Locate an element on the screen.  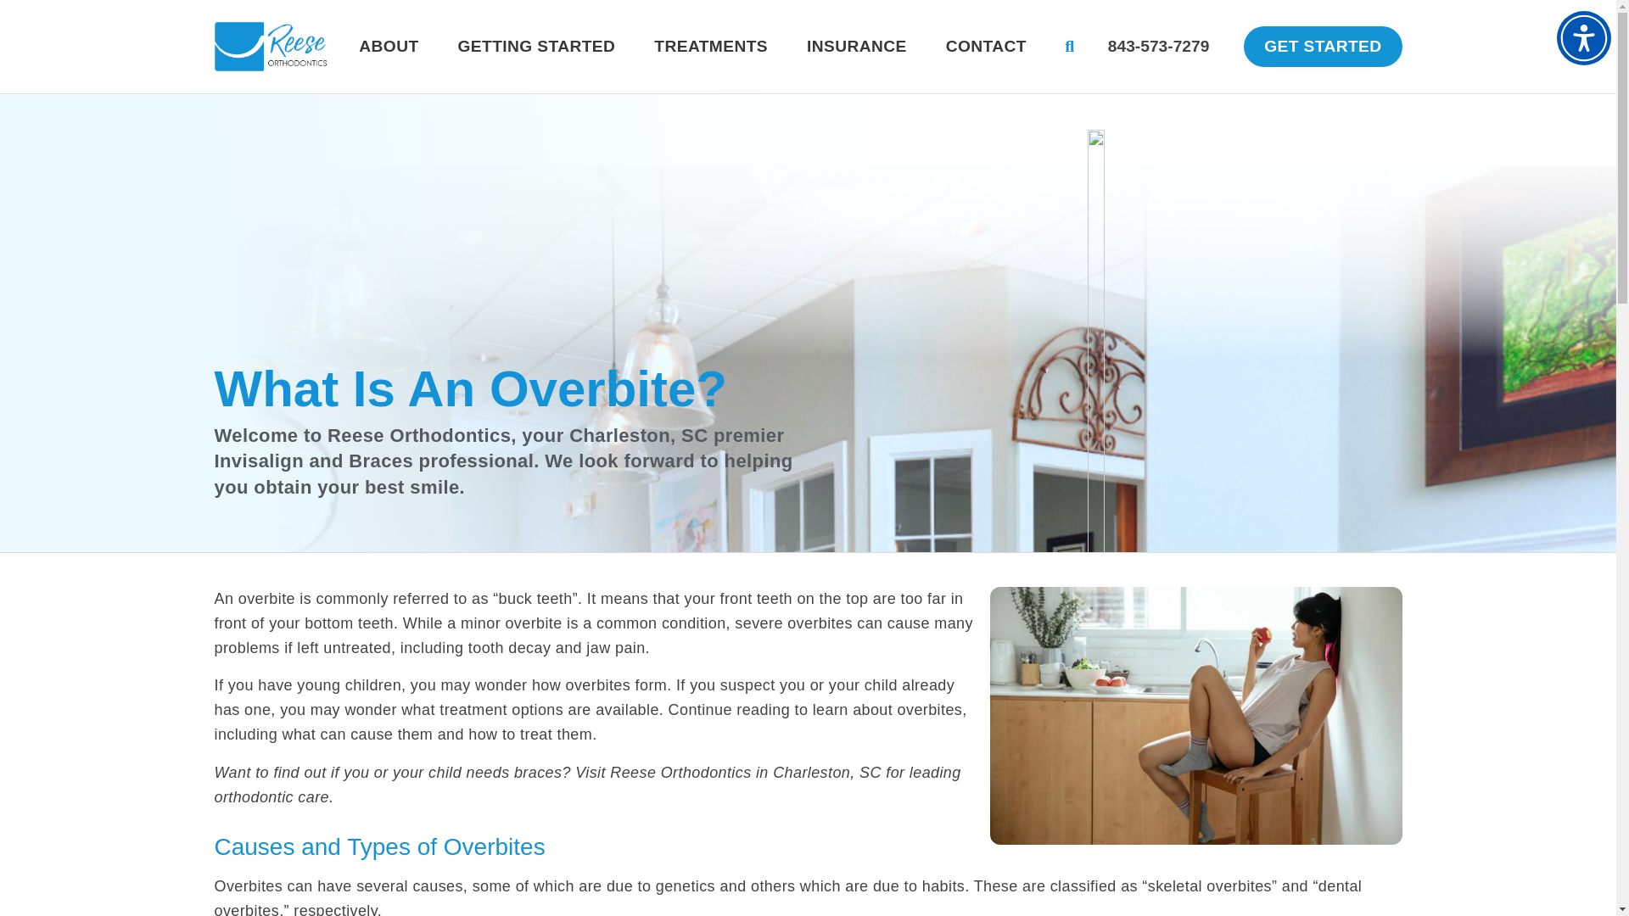
INSURANCE is located at coordinates (856, 46).